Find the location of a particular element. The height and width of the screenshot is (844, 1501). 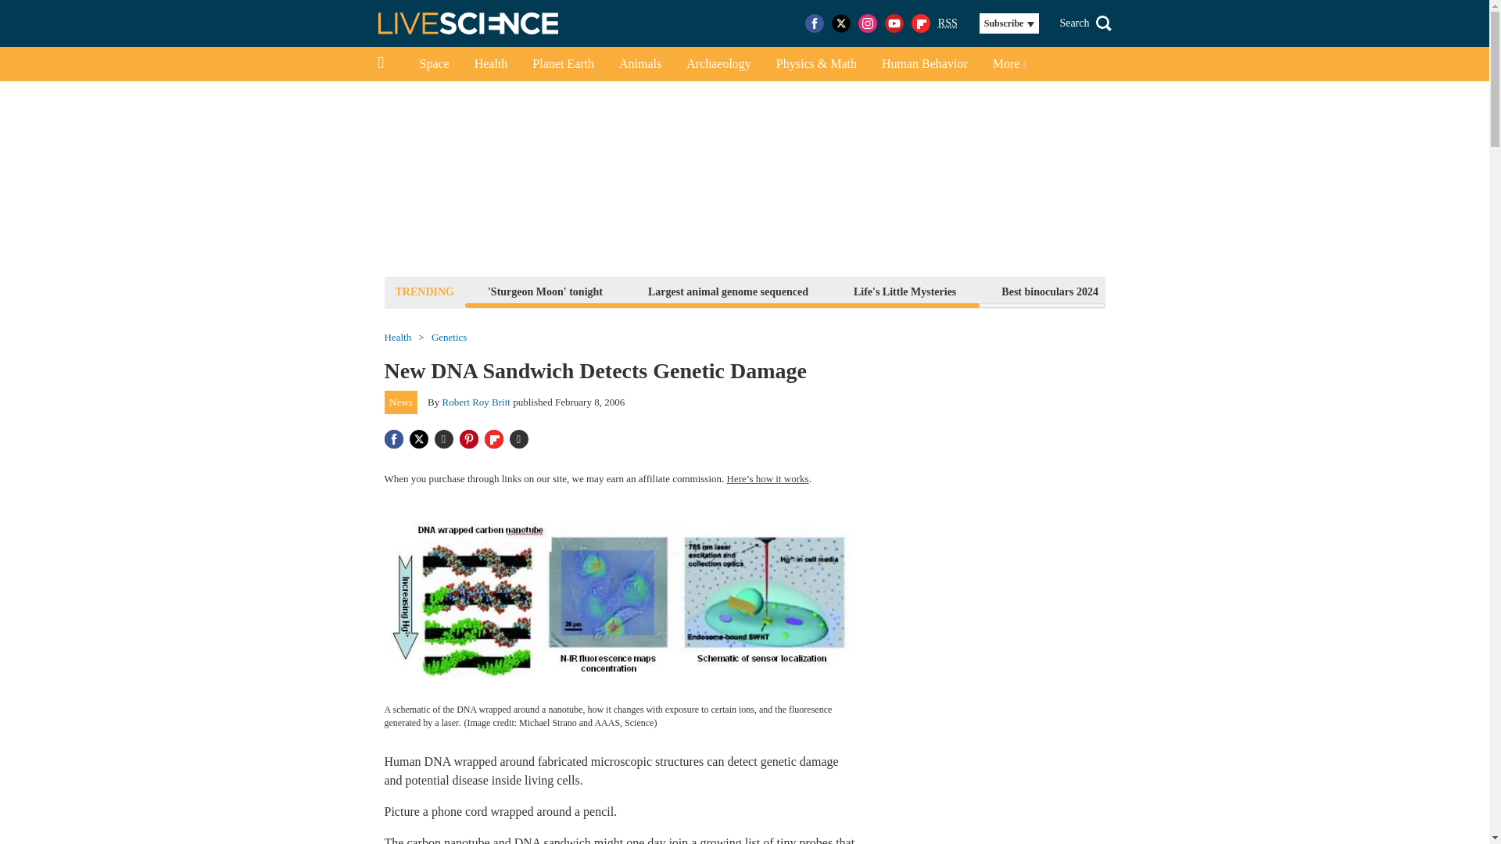

Human Behavior is located at coordinates (924, 64).